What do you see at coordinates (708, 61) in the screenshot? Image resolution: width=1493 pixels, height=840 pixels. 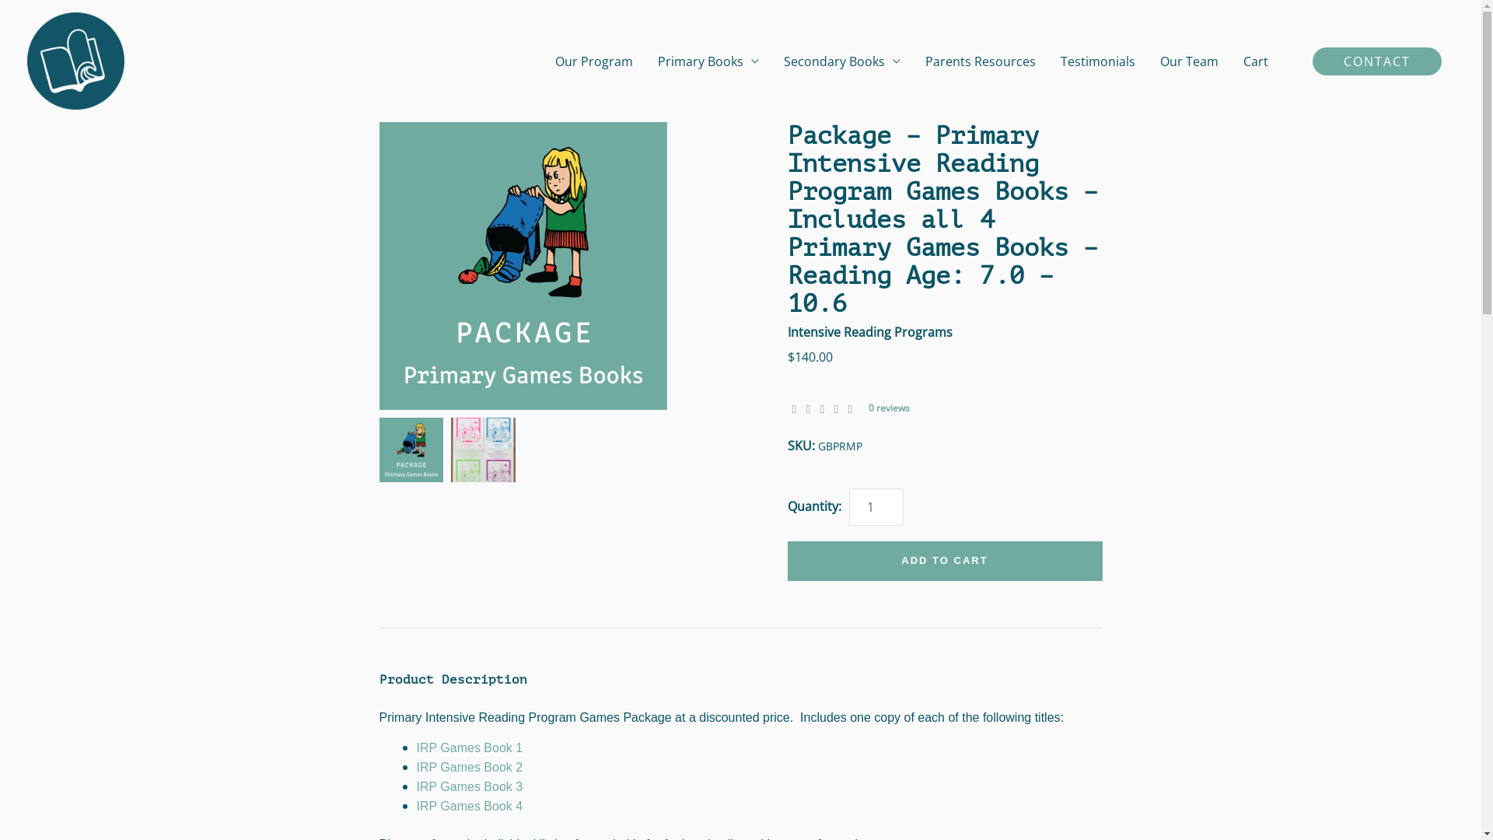 I see `Primary Books` at bounding box center [708, 61].